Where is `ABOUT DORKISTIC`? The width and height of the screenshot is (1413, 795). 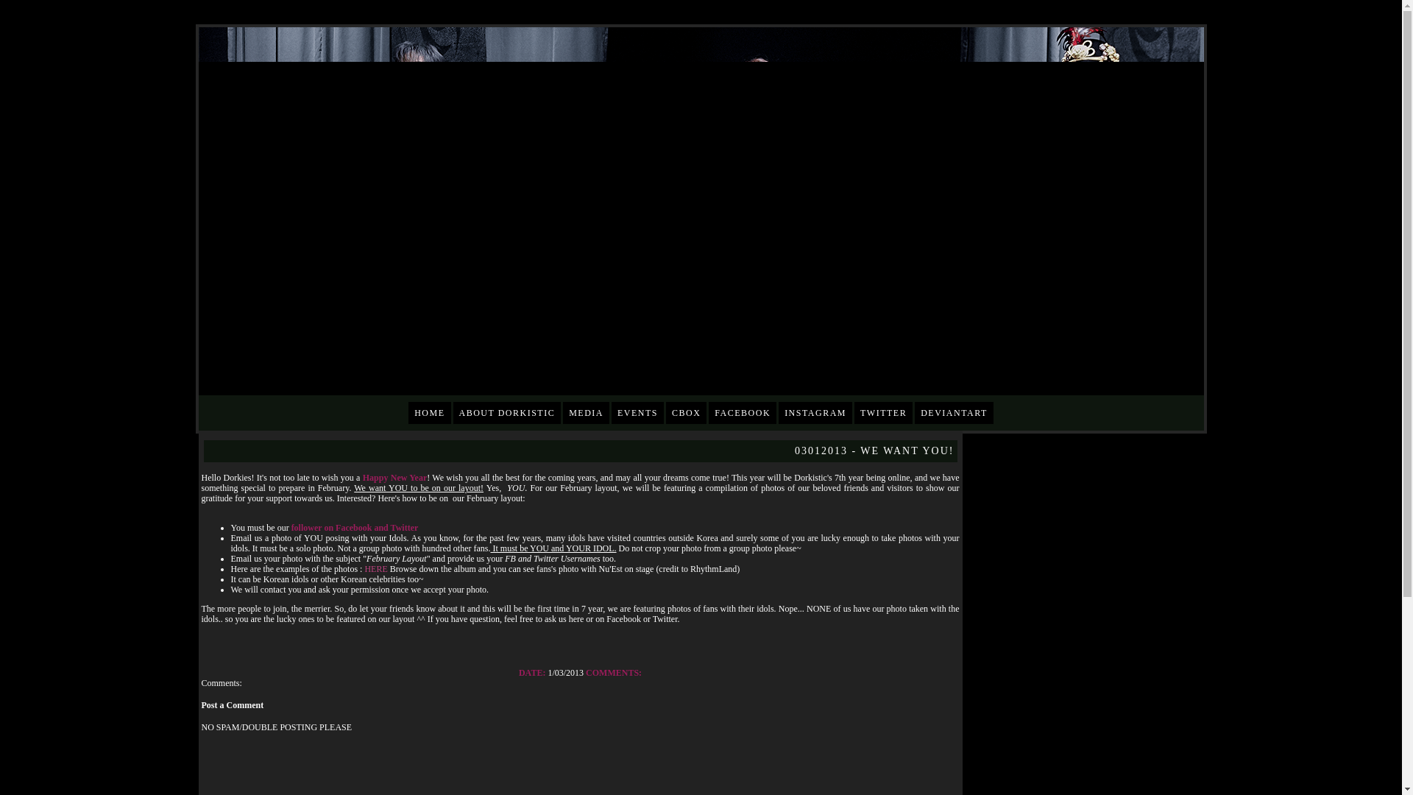 ABOUT DORKISTIC is located at coordinates (507, 412).